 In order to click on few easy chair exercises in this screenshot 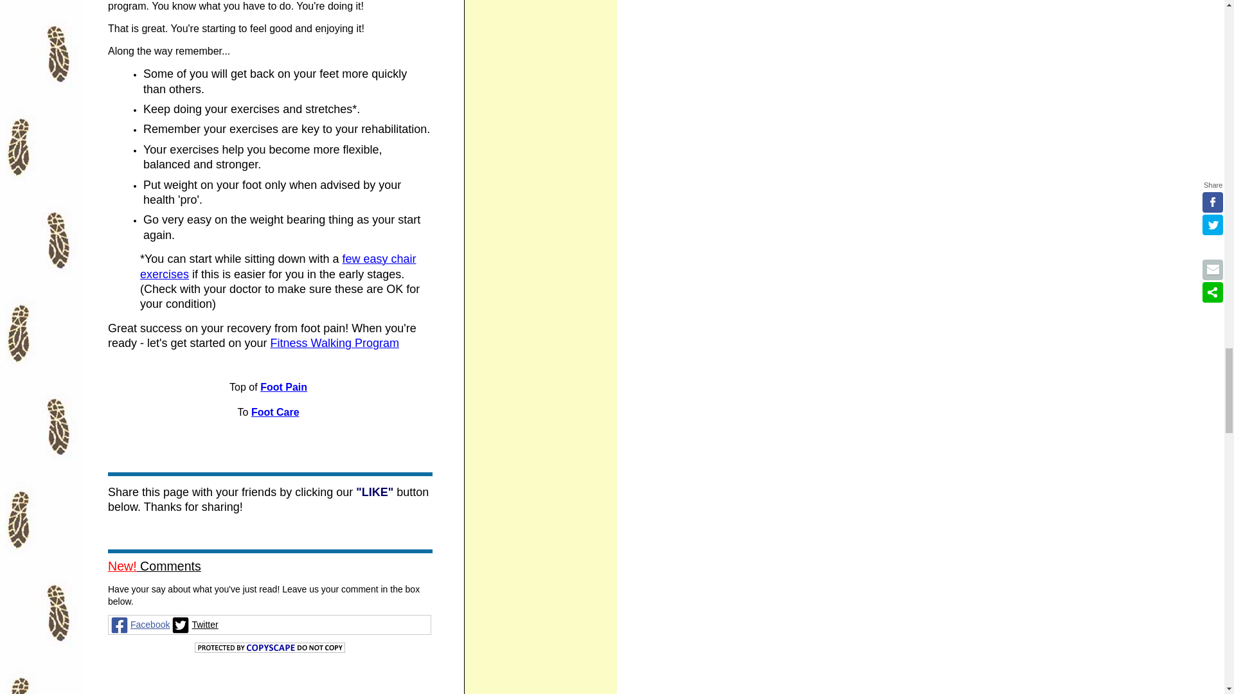, I will do `click(278, 267)`.